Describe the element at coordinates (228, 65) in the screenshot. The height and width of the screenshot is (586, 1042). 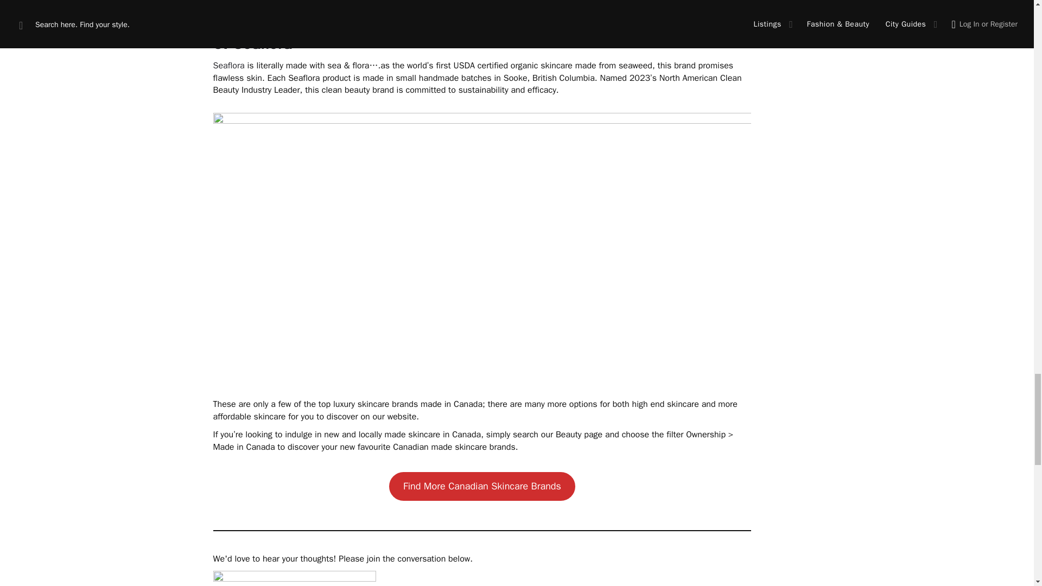
I see `Seaflora` at that location.